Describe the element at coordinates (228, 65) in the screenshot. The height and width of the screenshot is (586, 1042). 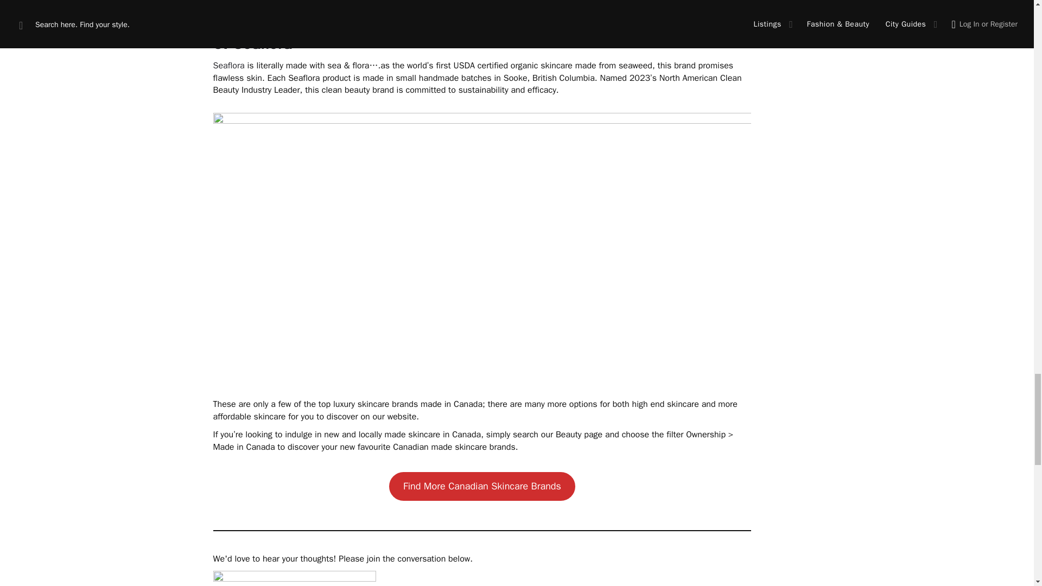
I see `Seaflora` at that location.